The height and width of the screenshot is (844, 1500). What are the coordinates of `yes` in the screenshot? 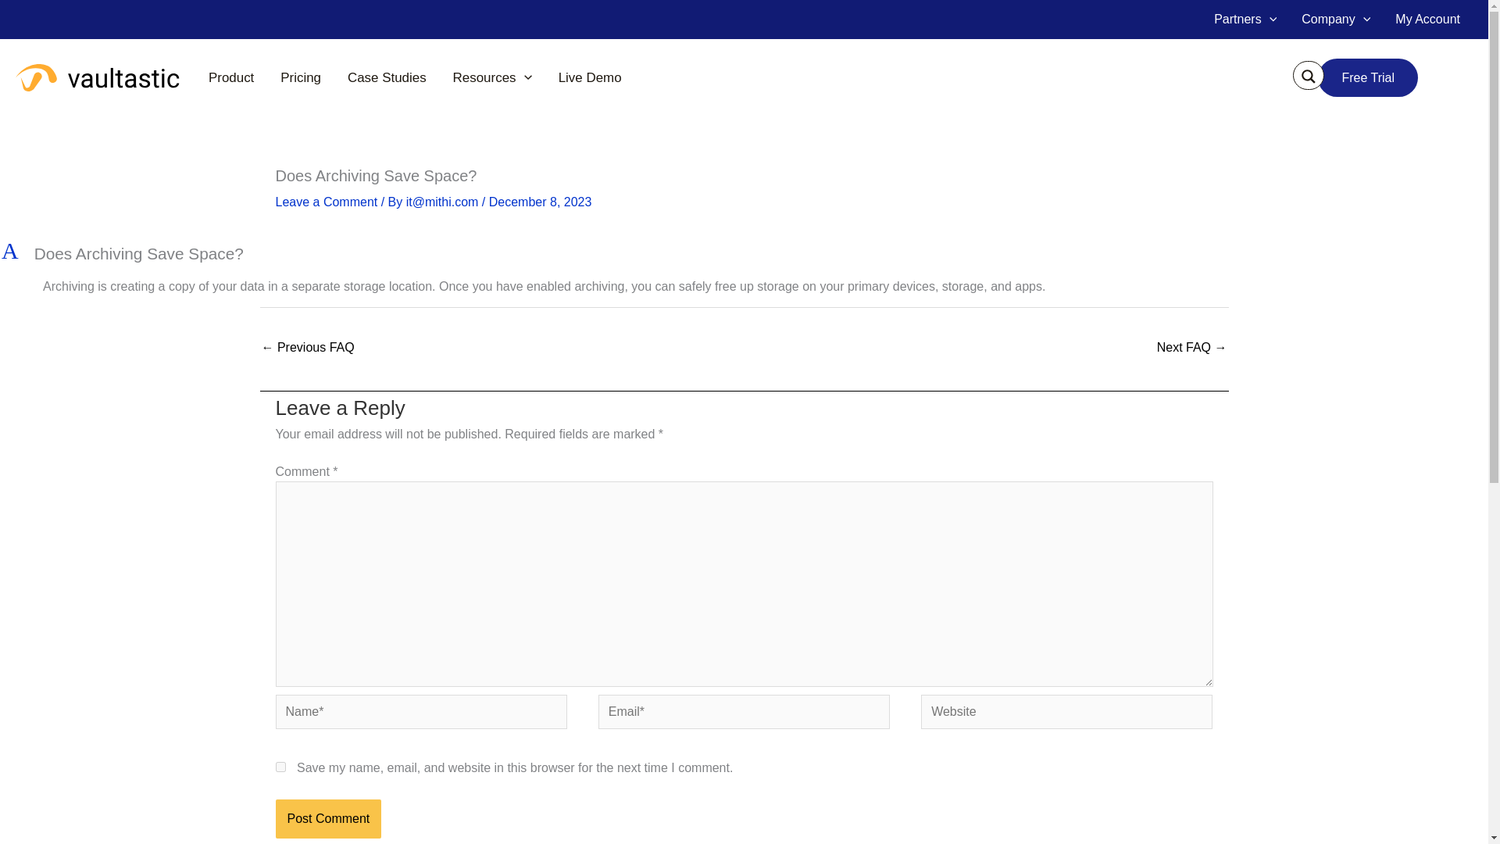 It's located at (280, 767).